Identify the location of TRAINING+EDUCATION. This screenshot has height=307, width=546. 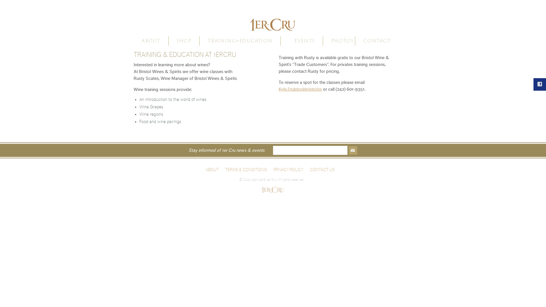
(240, 41).